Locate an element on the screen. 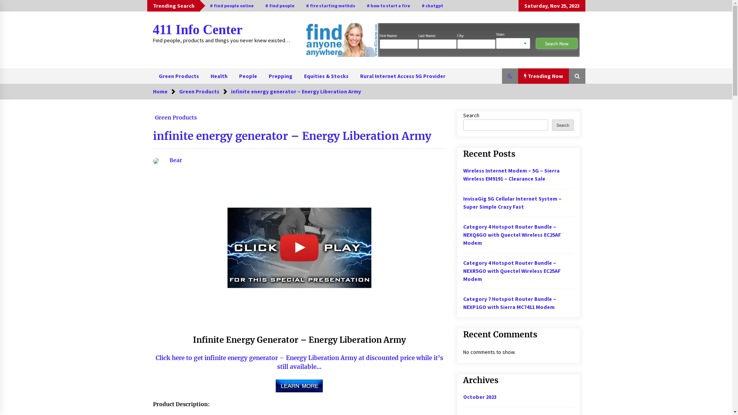 The height and width of the screenshot is (415, 738). 411 People Search is located at coordinates (442, 40).